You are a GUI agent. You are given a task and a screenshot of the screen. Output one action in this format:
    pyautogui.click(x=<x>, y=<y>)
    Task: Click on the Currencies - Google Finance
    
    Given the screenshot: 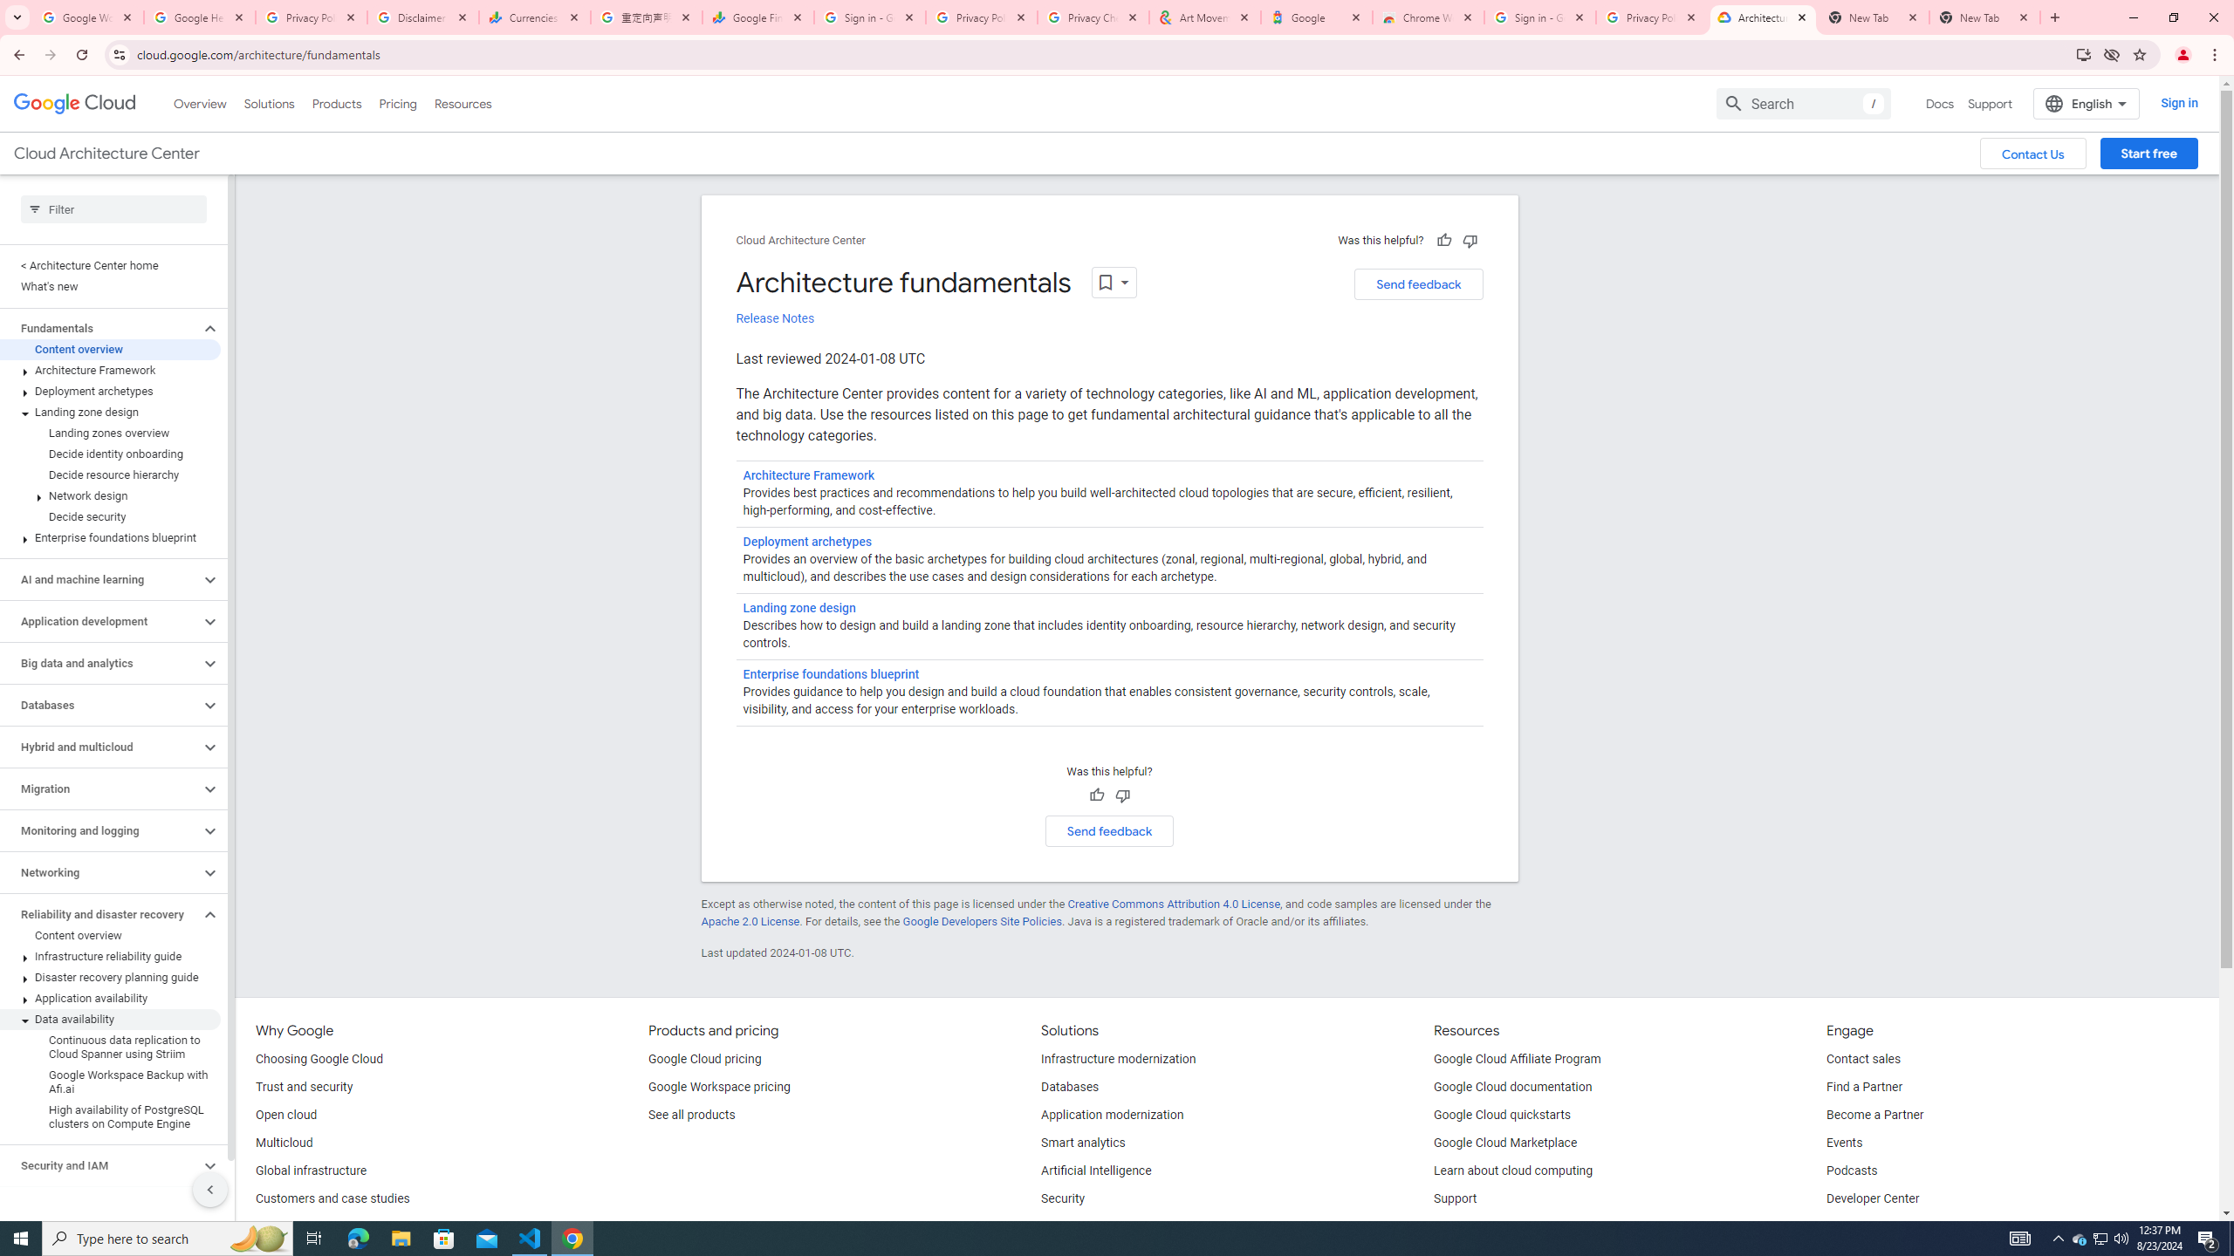 What is the action you would take?
    pyautogui.click(x=535, y=17)
    